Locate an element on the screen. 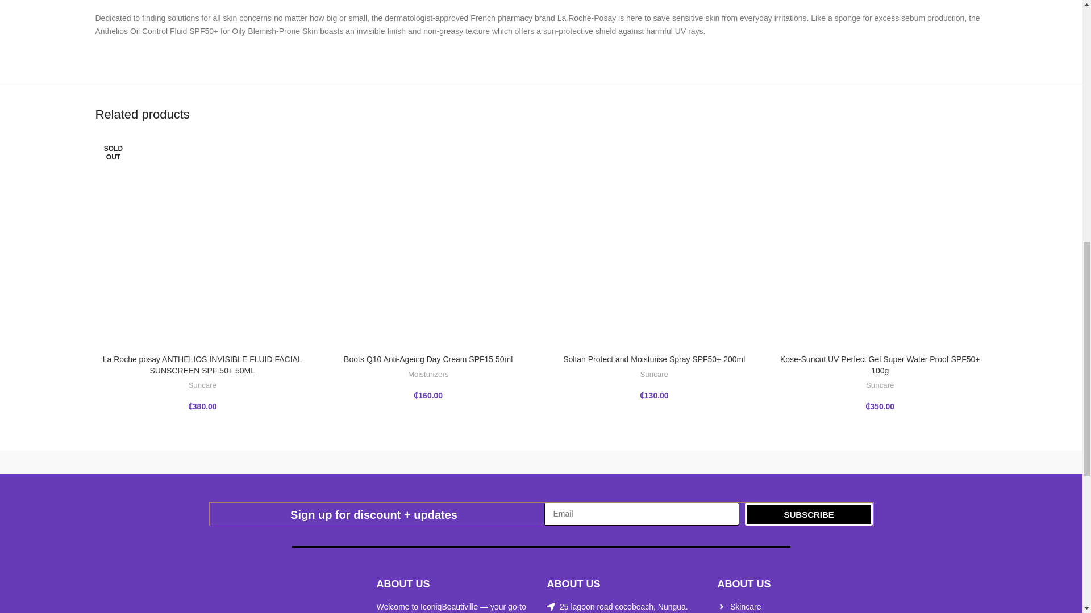 The height and width of the screenshot is (613, 1091). Cerave is located at coordinates (796, 462).